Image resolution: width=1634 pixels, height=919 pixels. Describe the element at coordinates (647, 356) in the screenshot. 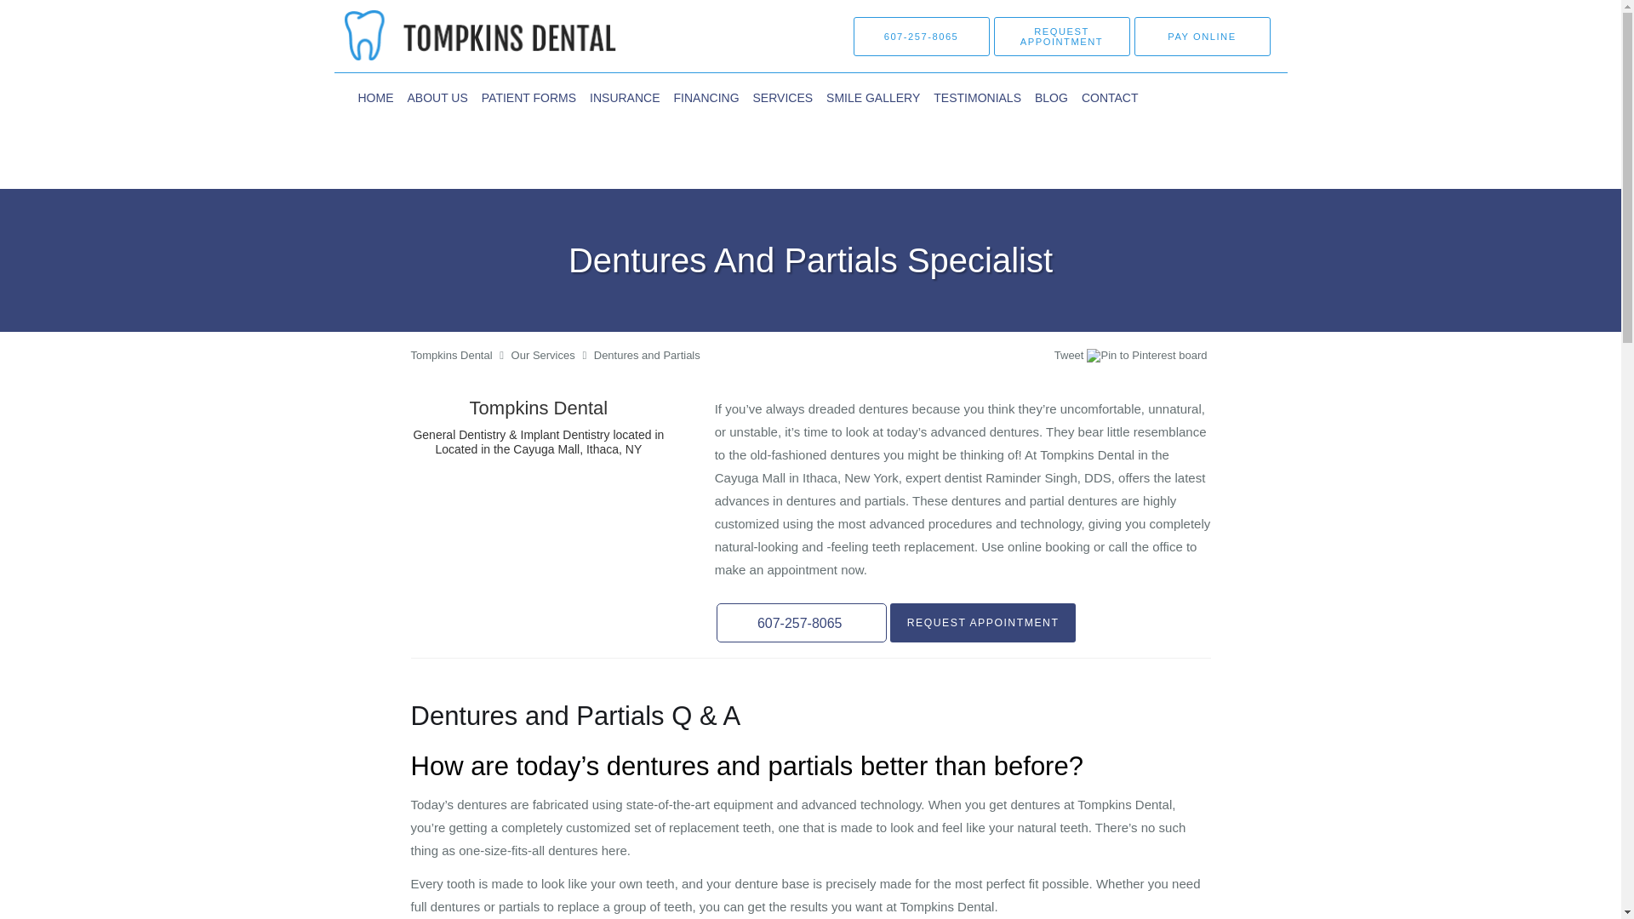

I see `Dentures and Partials` at that location.